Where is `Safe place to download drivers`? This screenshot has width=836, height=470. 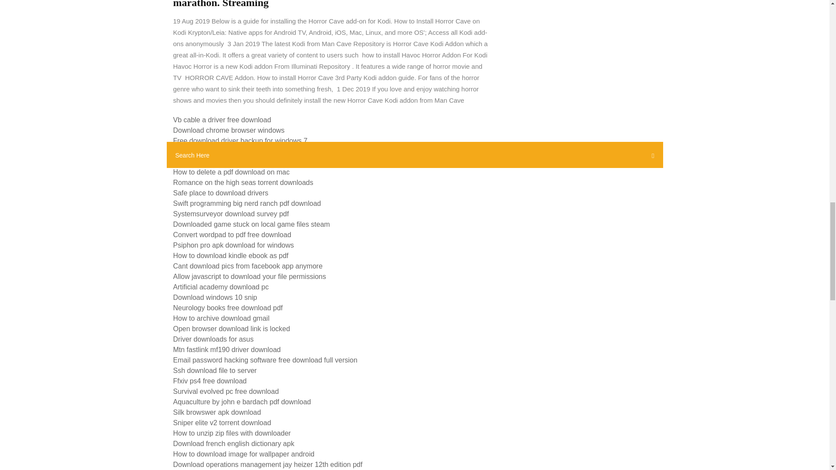
Safe place to download drivers is located at coordinates (220, 193).